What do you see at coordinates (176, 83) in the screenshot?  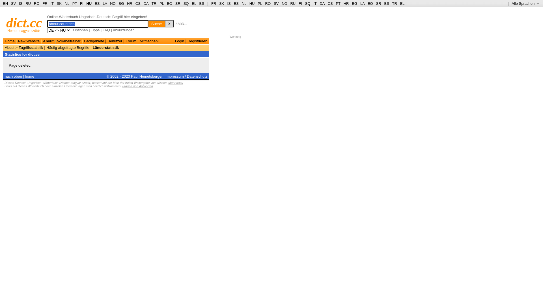 I see `Mehr dazu` at bounding box center [176, 83].